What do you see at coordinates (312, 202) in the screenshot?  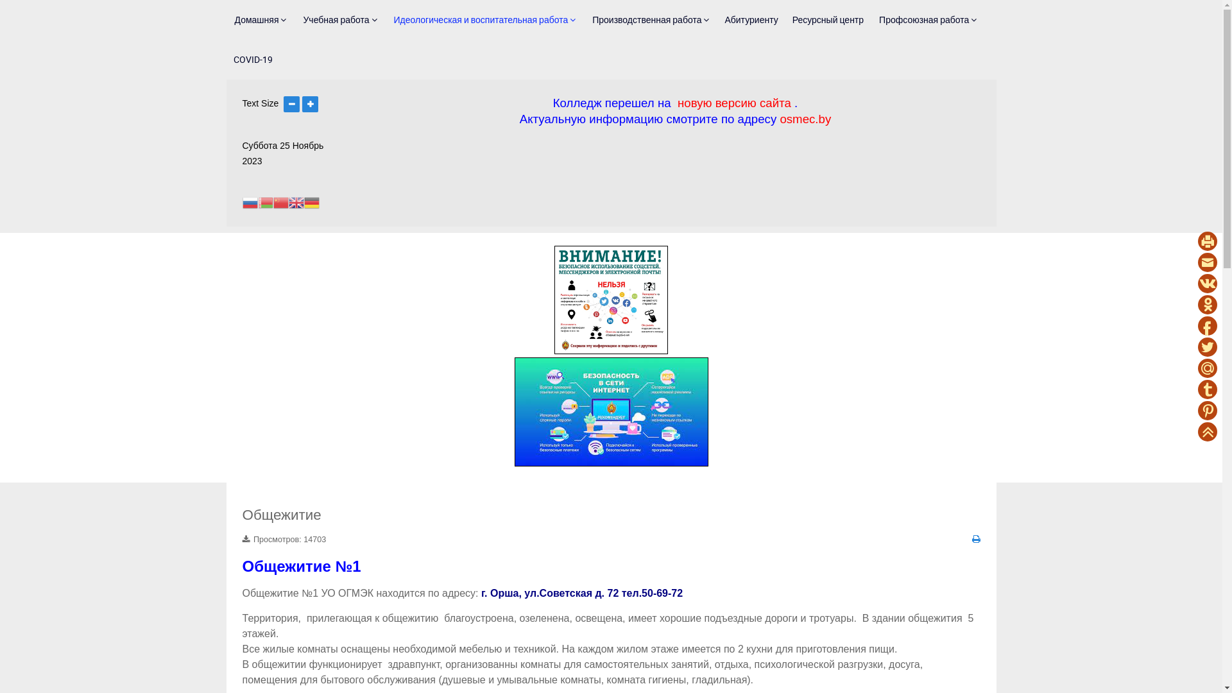 I see `Deutsch` at bounding box center [312, 202].